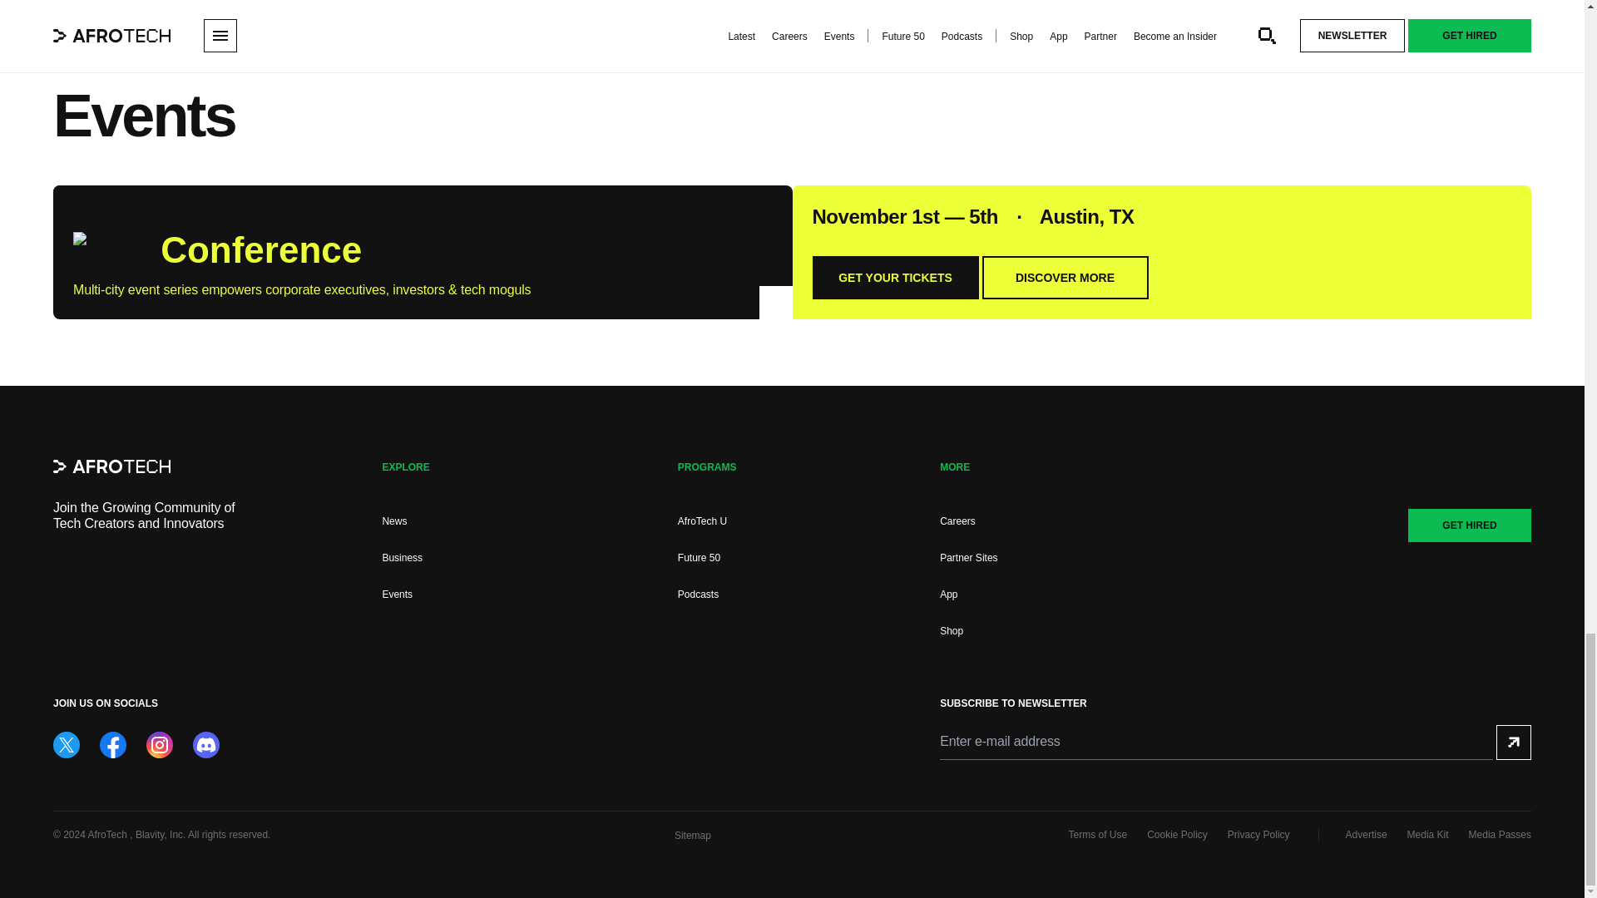 Image resolution: width=1597 pixels, height=898 pixels. What do you see at coordinates (112, 246) in the screenshot?
I see `conference` at bounding box center [112, 246].